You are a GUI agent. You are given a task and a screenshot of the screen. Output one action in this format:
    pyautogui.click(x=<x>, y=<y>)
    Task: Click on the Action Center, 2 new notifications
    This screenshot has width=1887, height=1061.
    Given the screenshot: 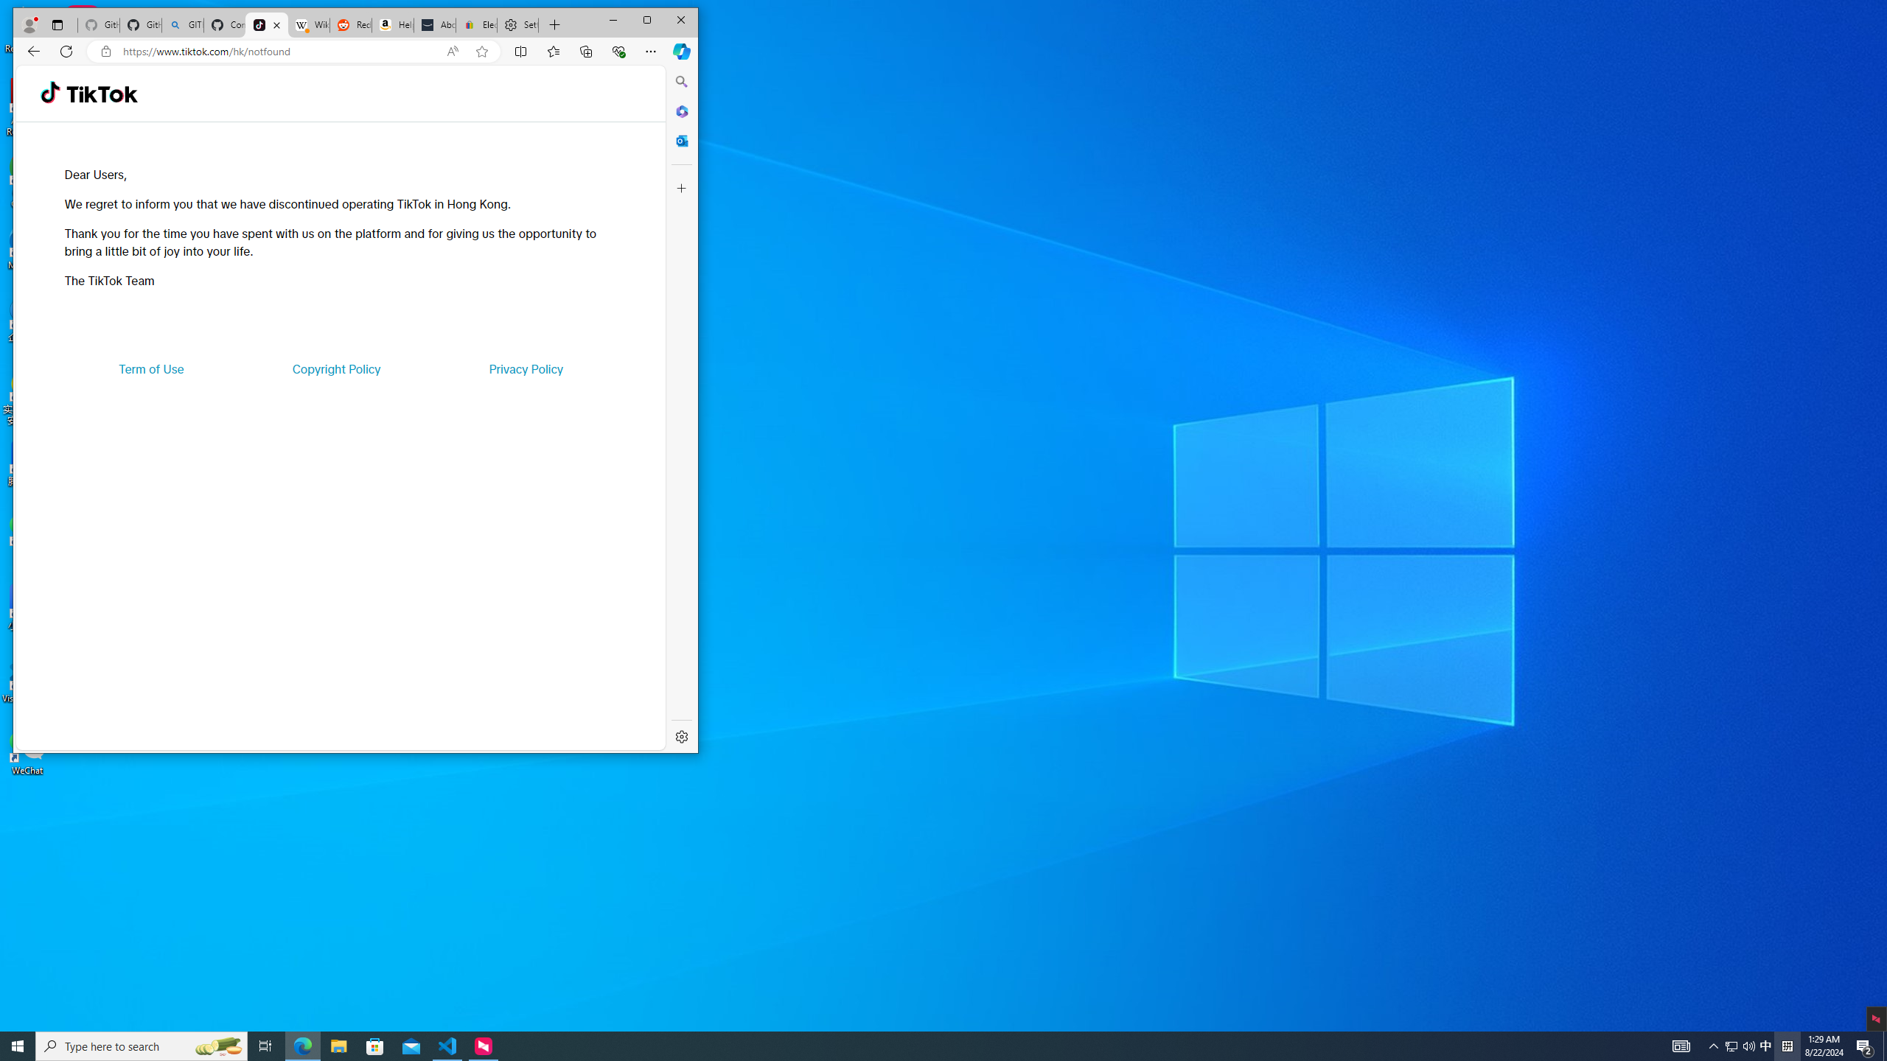 What is the action you would take?
    pyautogui.click(x=1865, y=1046)
    